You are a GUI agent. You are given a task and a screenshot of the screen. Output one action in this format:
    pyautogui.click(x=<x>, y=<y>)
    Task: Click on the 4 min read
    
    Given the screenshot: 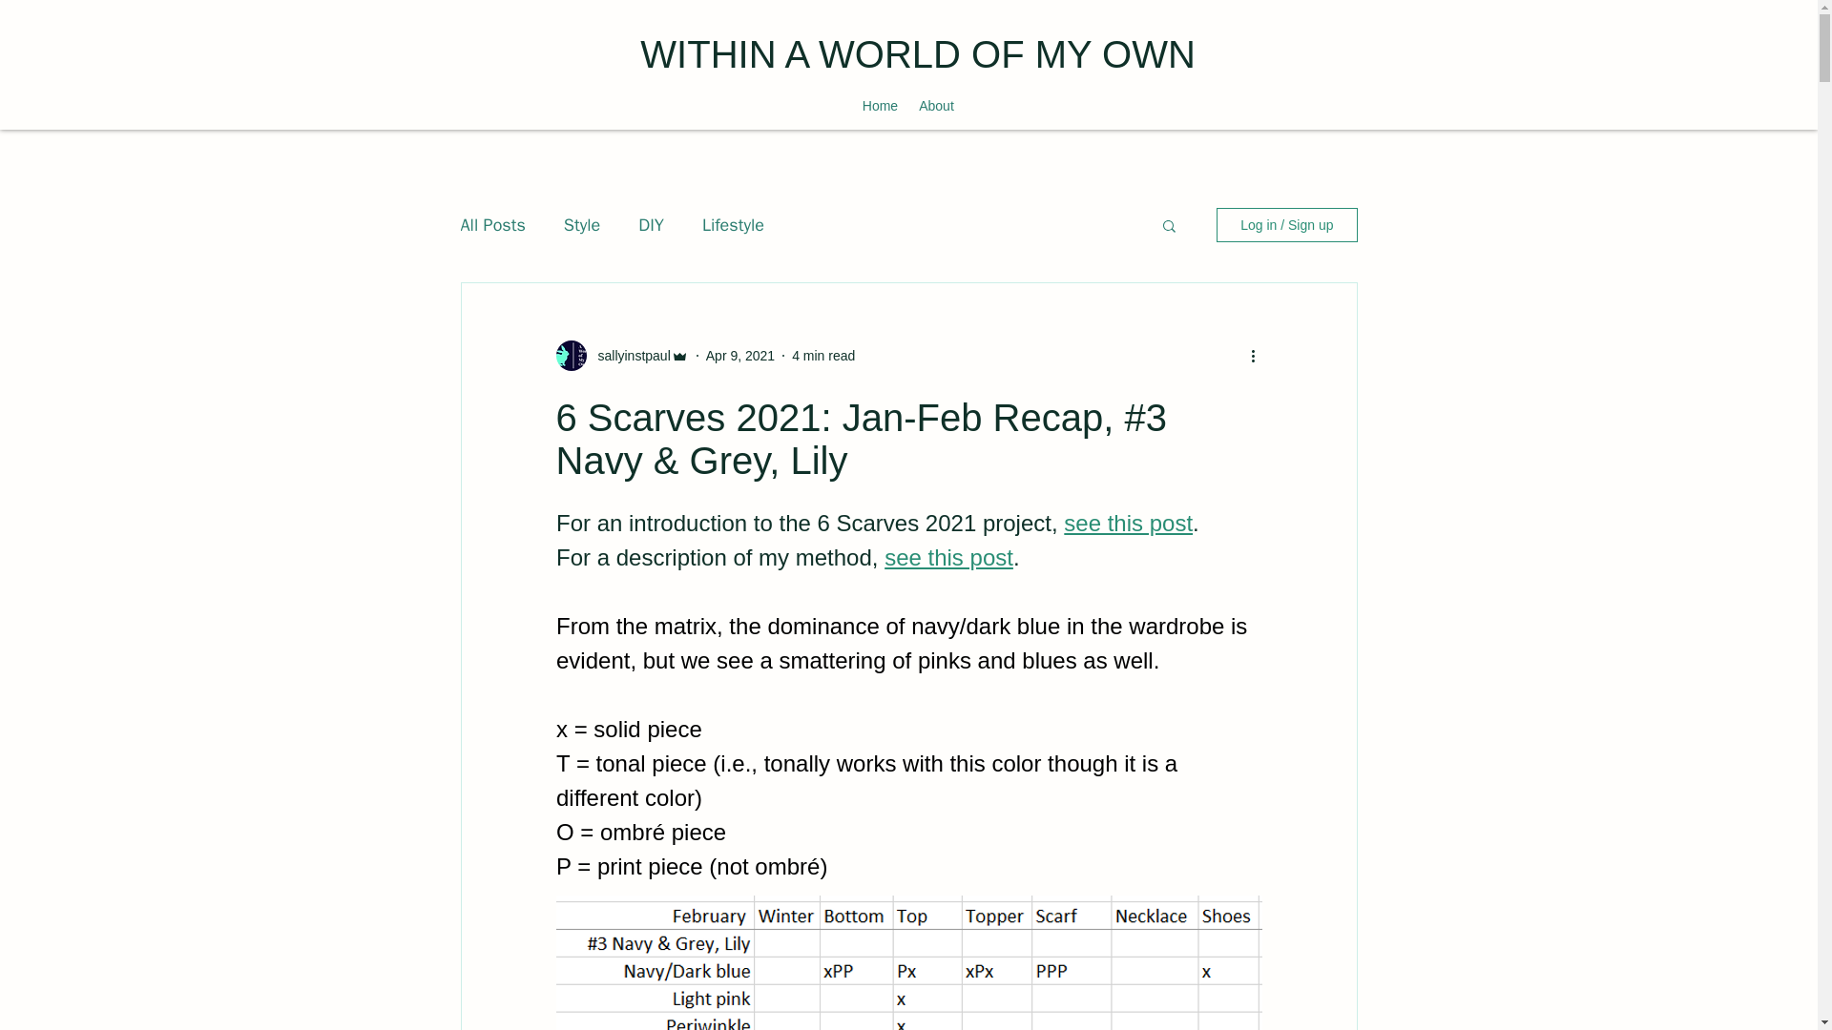 What is the action you would take?
    pyautogui.click(x=822, y=355)
    